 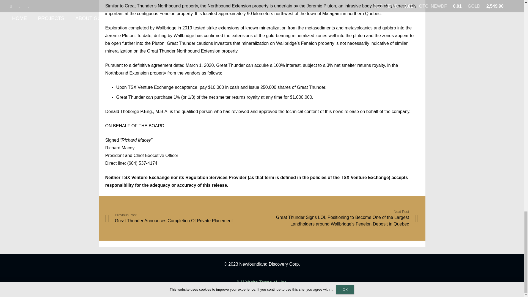 What do you see at coordinates (183, 218) in the screenshot?
I see `Great Thunder Announces Completion Of Private Placement` at bounding box center [183, 218].